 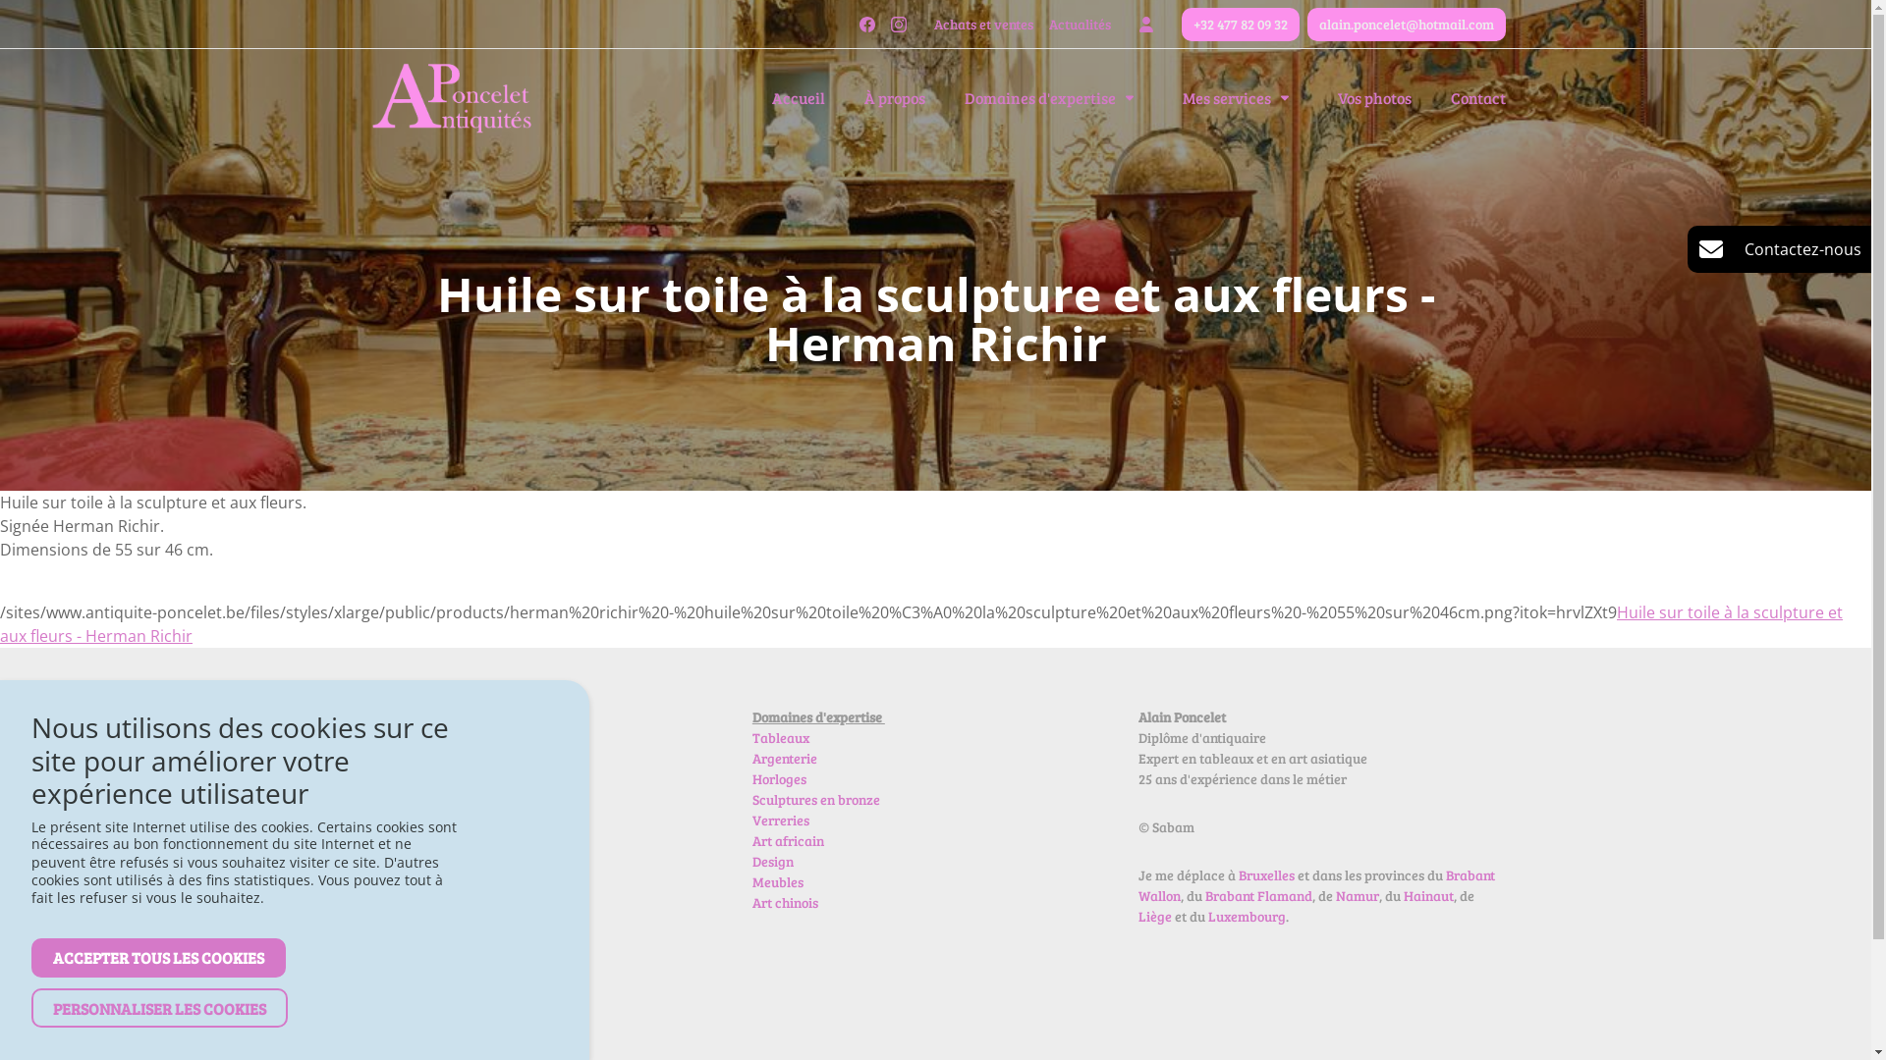 I want to click on PERSONNALISER LES COOKIES, so click(x=159, y=1009).